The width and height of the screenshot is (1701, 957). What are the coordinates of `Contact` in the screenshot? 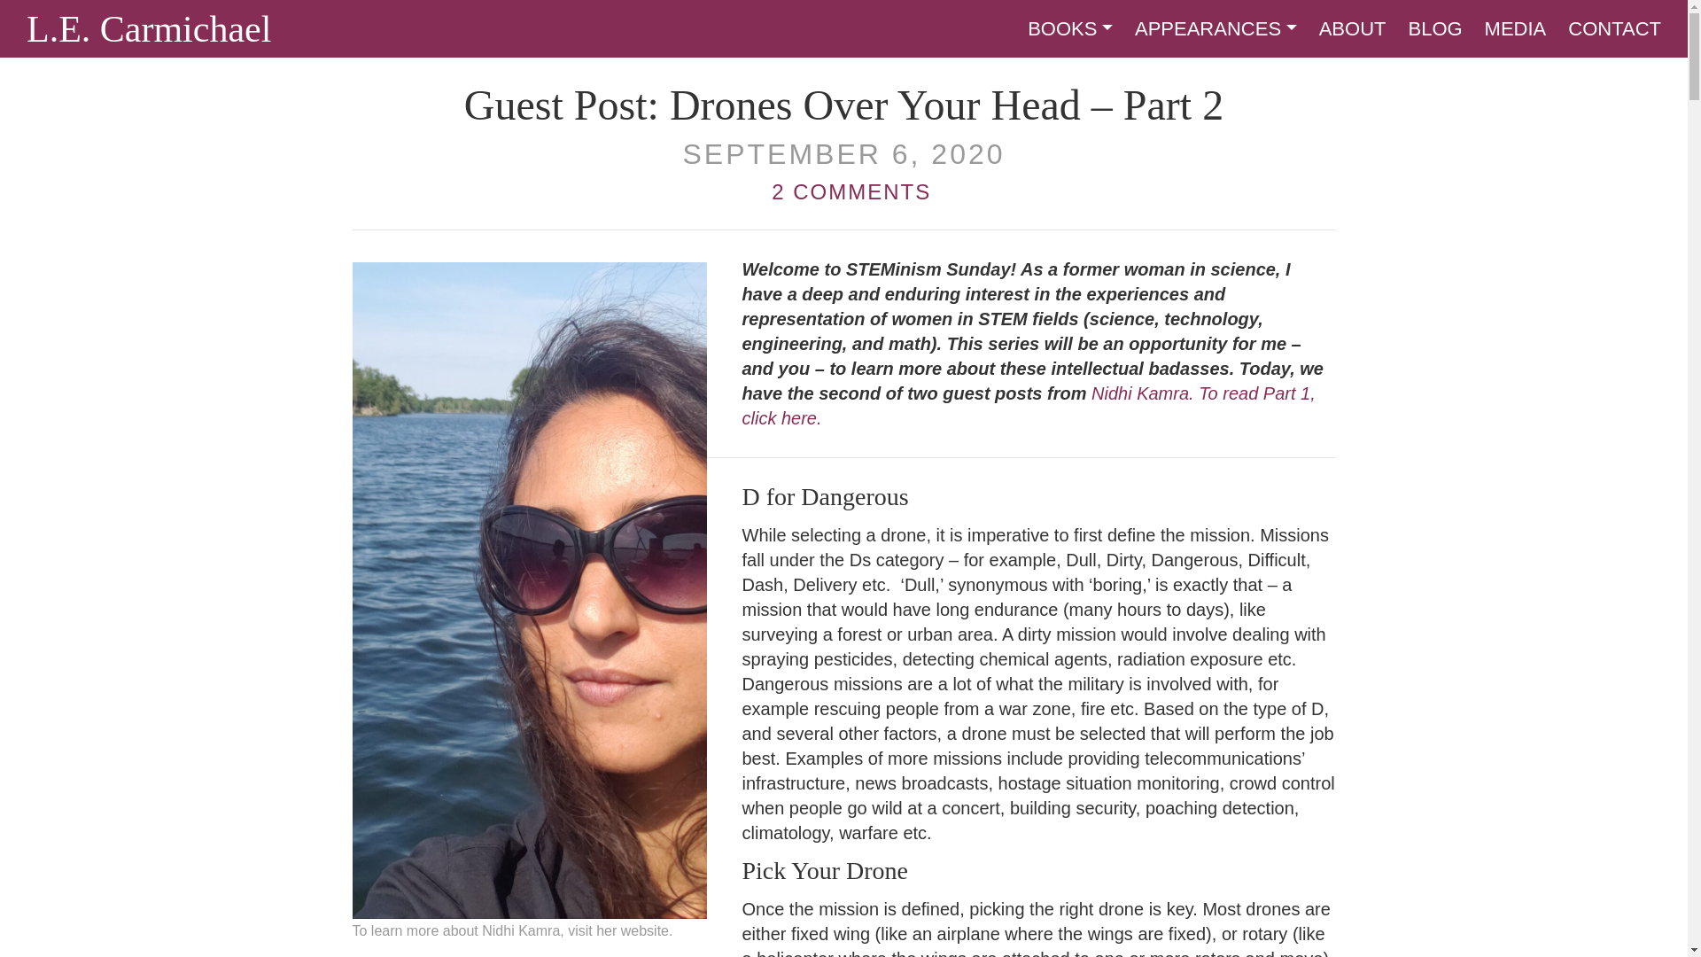 It's located at (1614, 28).